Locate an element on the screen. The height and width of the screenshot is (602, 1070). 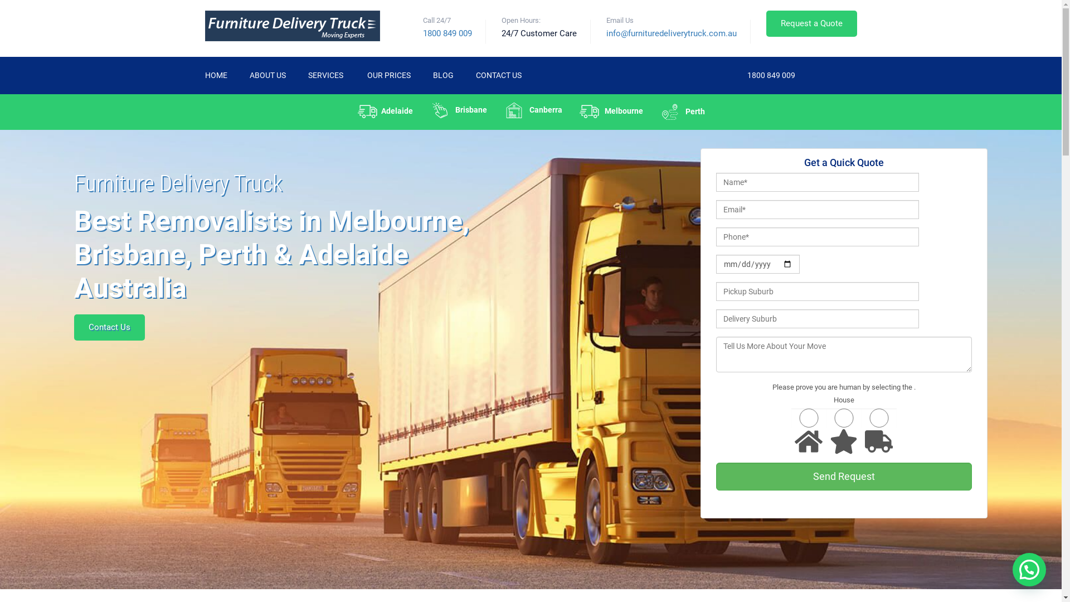
Canberra is located at coordinates (533, 110).